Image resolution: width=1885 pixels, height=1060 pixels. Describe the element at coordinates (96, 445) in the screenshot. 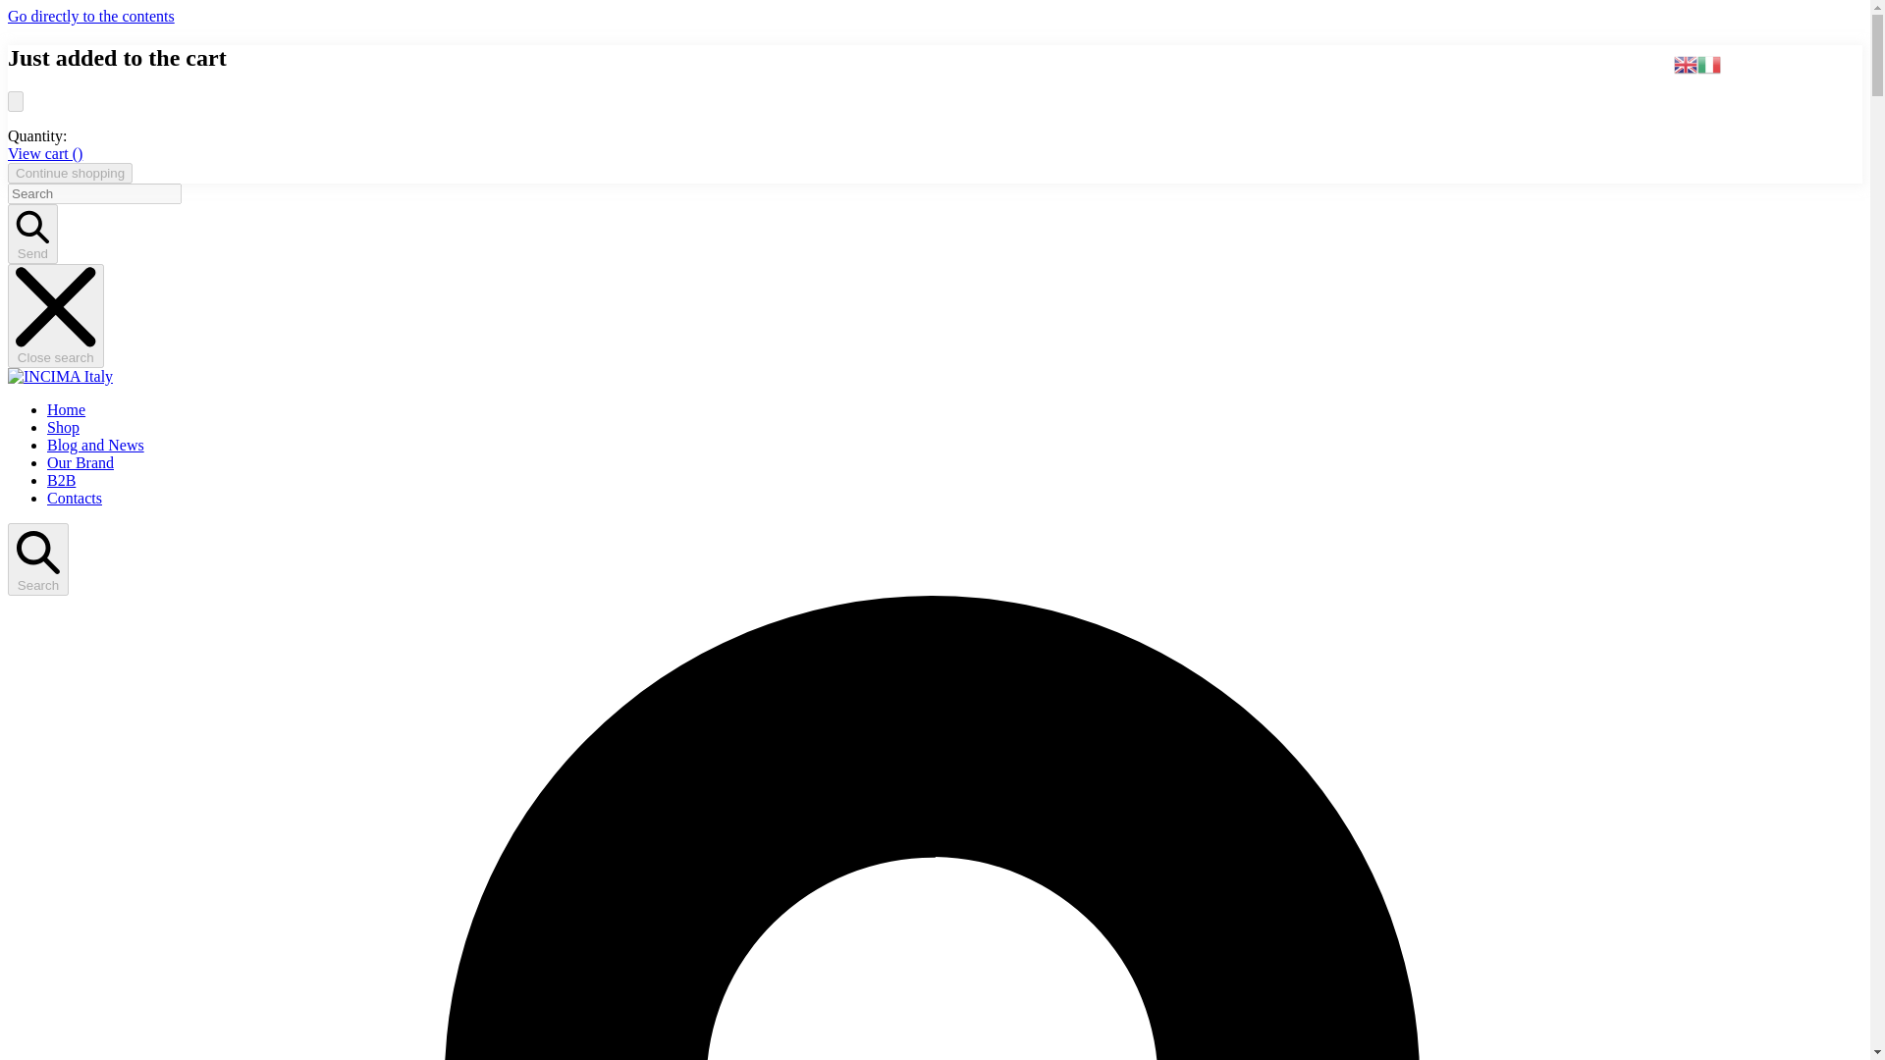

I see `Blog and News` at that location.